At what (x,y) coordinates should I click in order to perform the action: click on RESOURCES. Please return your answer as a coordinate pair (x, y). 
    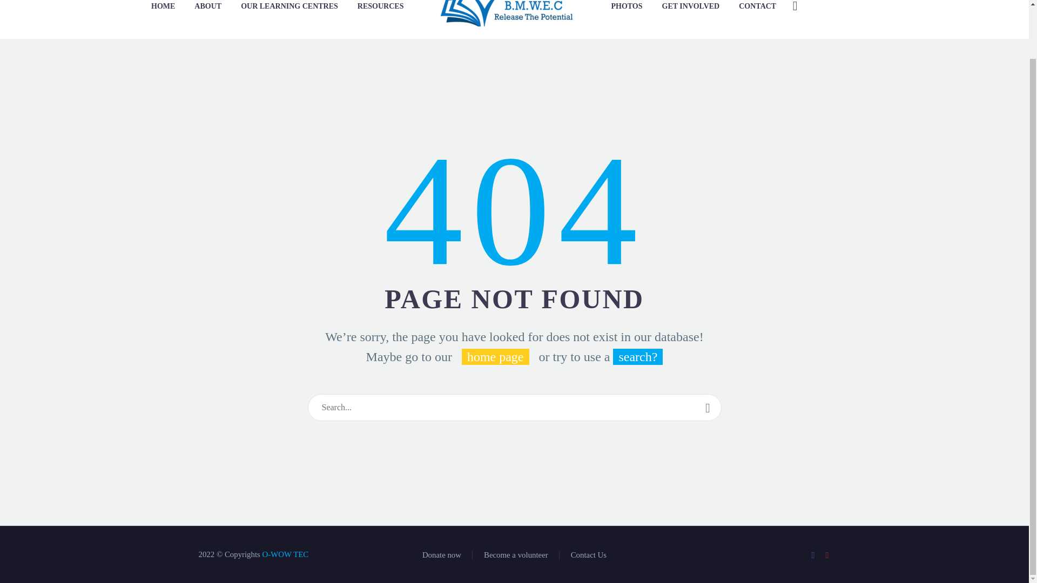
    Looking at the image, I should click on (380, 6).